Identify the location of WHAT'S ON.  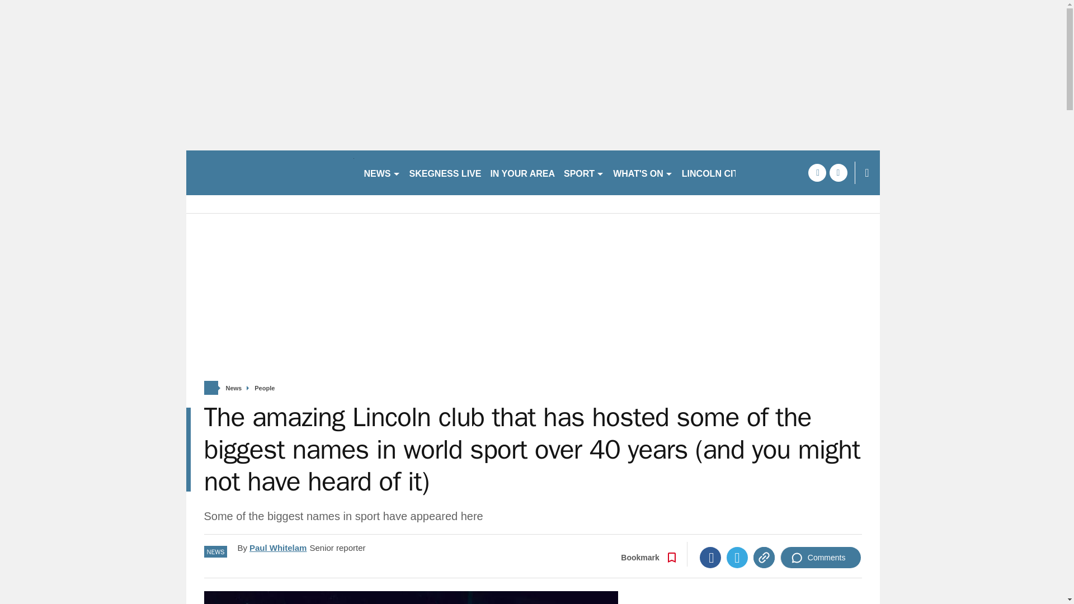
(643, 172).